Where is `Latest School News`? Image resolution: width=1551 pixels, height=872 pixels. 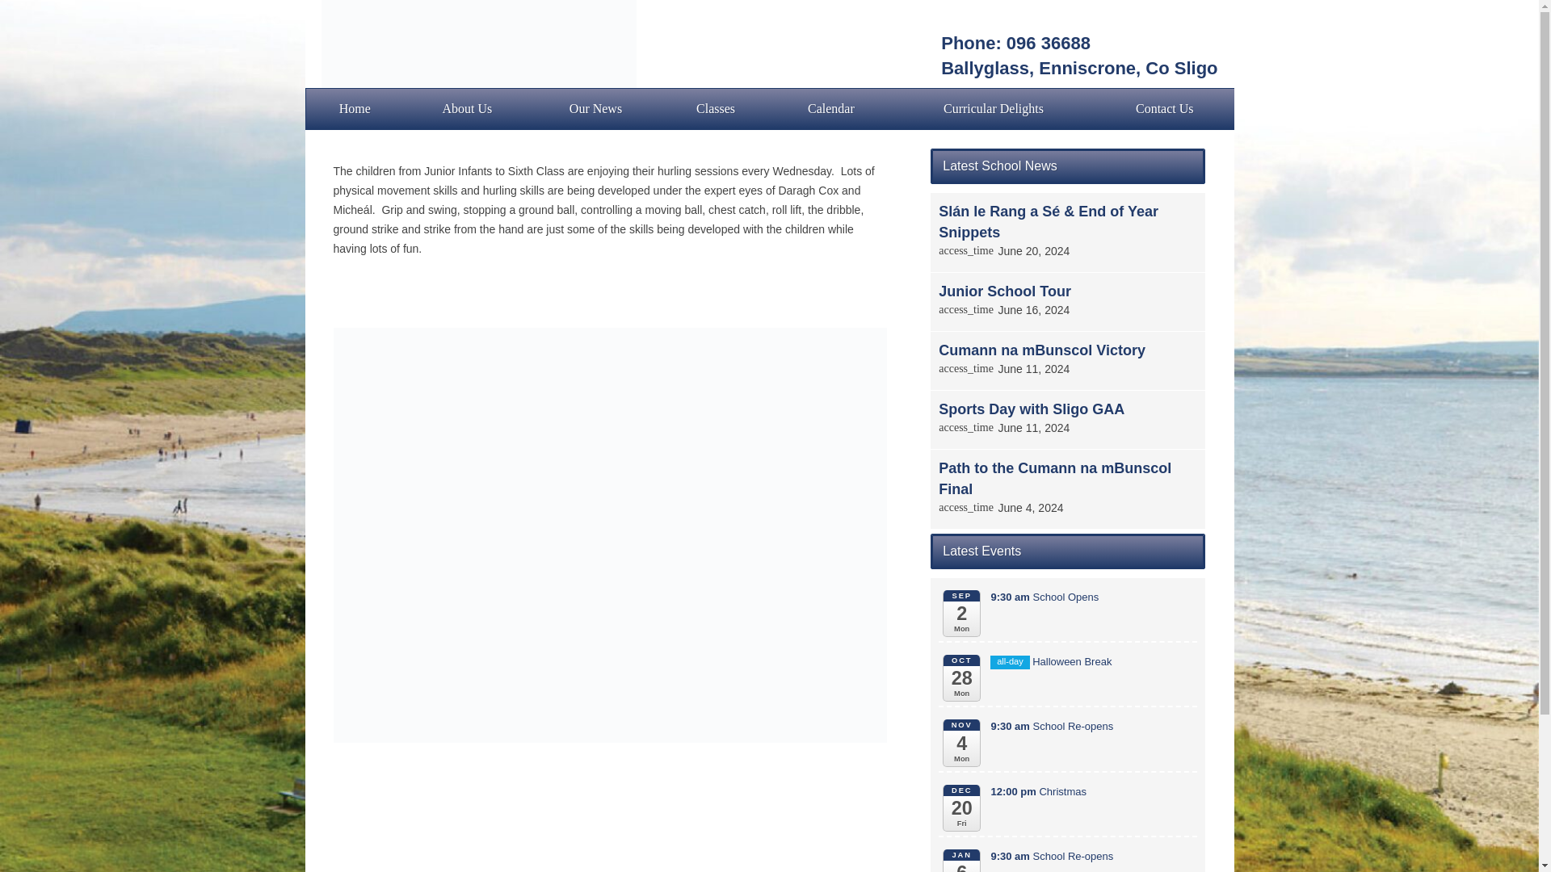
Latest School News is located at coordinates (1068, 166).